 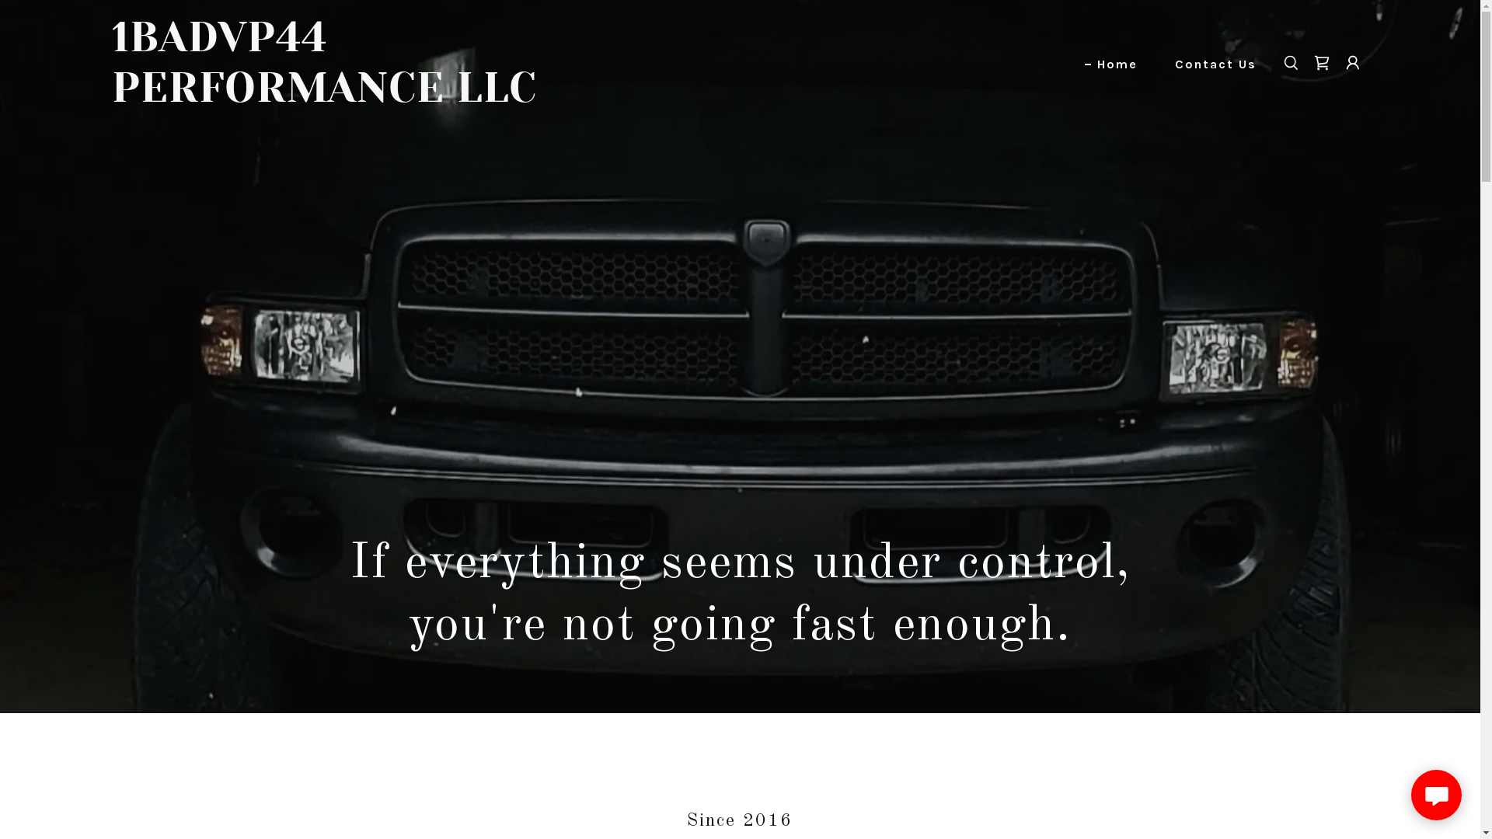 What do you see at coordinates (1111, 64) in the screenshot?
I see `Home` at bounding box center [1111, 64].